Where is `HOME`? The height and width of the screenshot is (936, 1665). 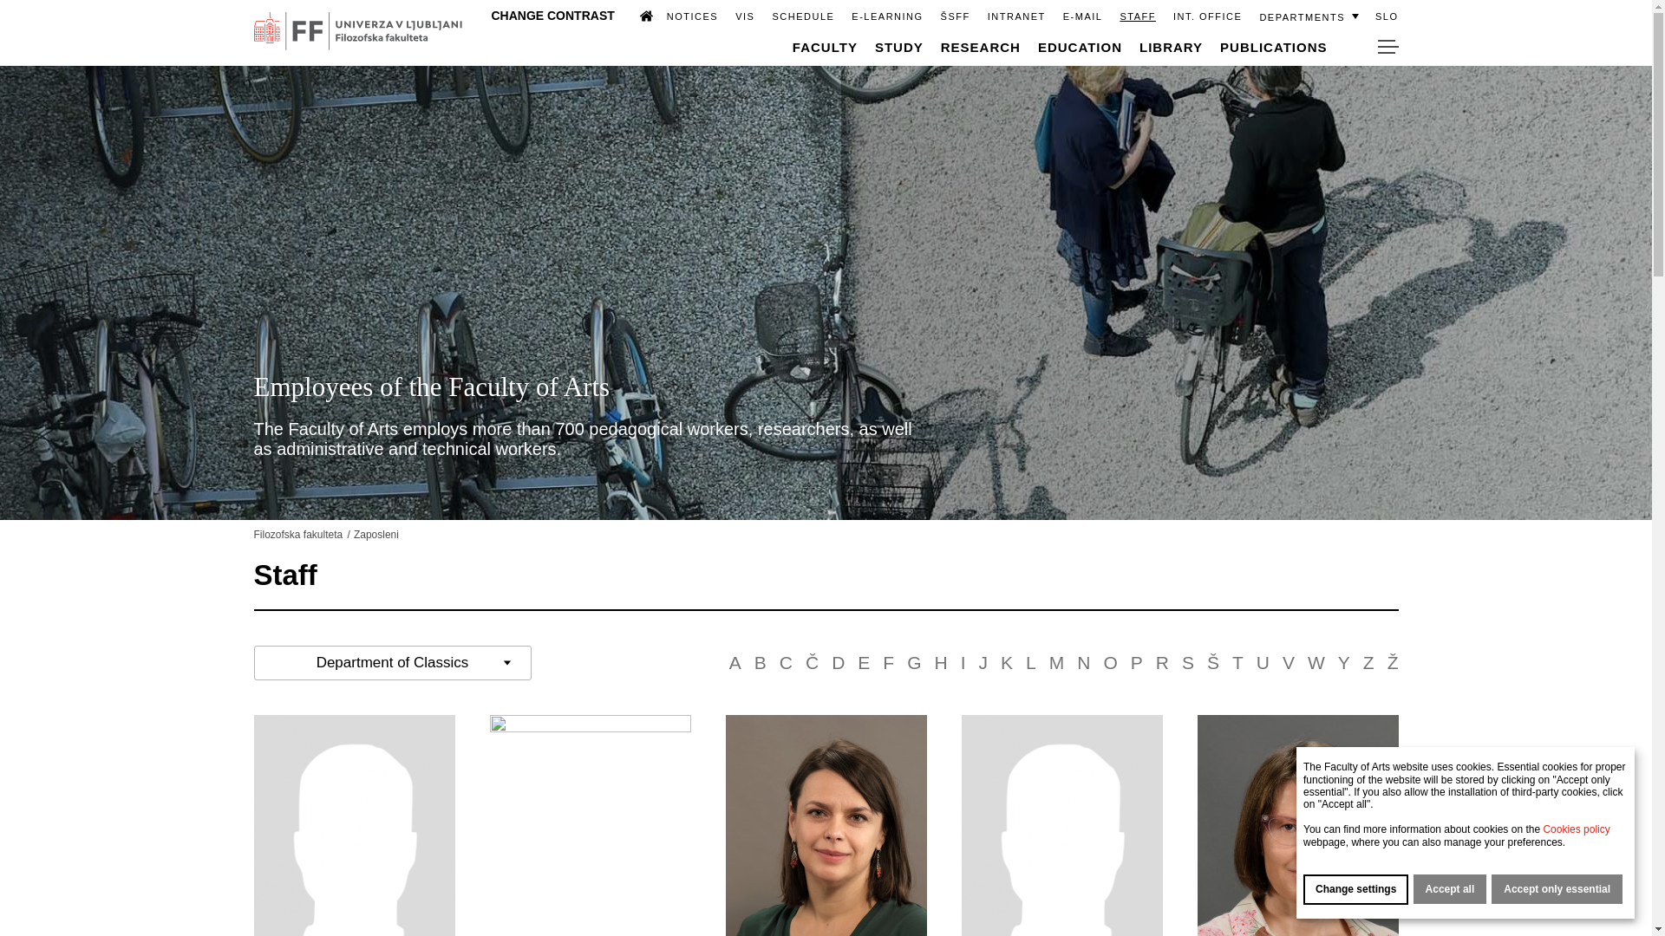
HOME is located at coordinates (638, 15).